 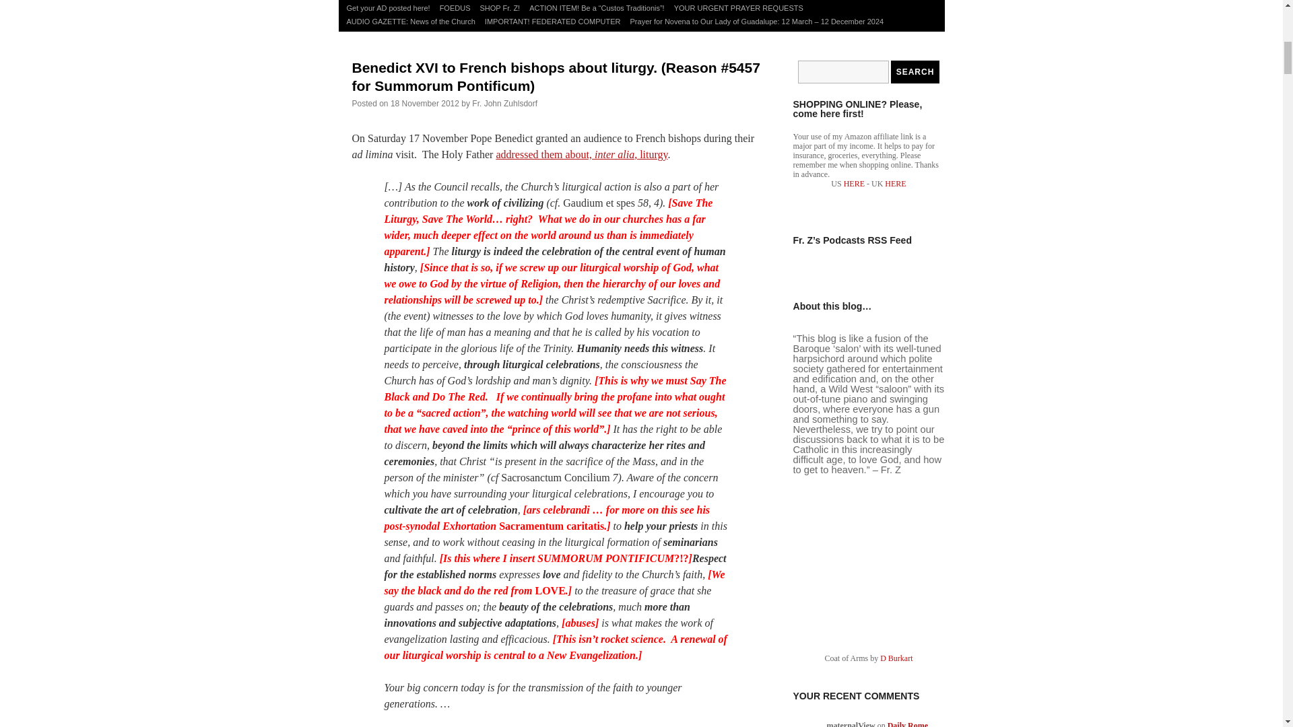 What do you see at coordinates (455, 8) in the screenshot?
I see `FOEDUS` at bounding box center [455, 8].